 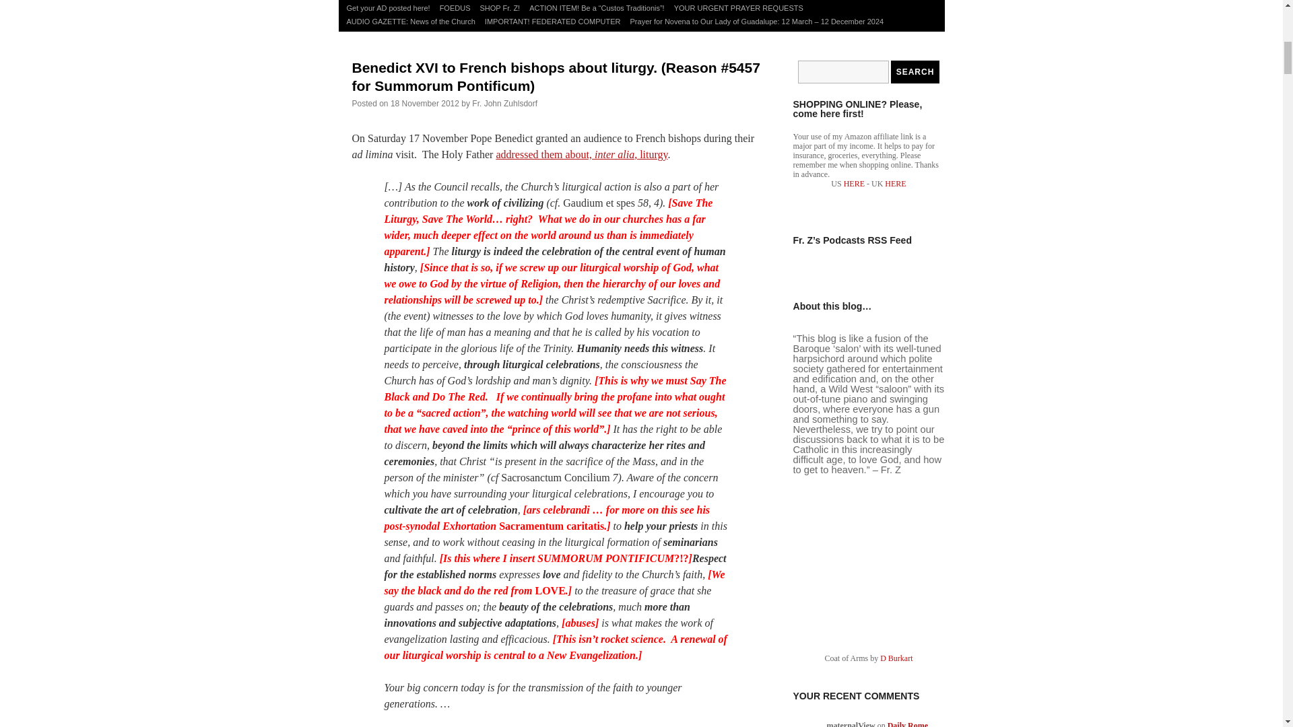 What do you see at coordinates (455, 8) in the screenshot?
I see `FOEDUS` at bounding box center [455, 8].